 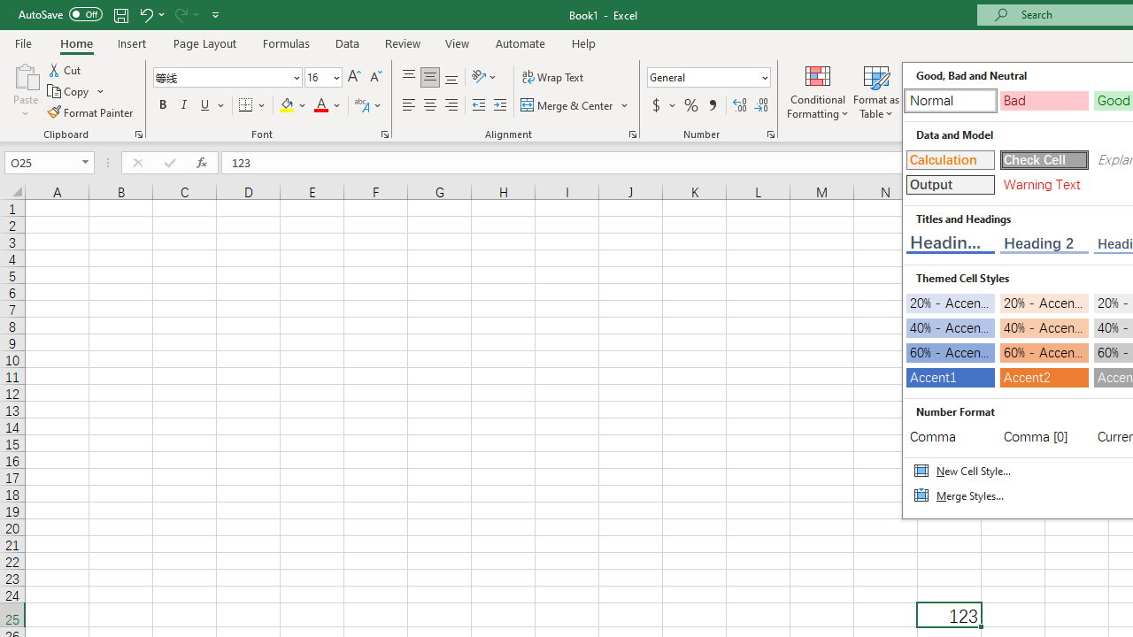 What do you see at coordinates (69, 92) in the screenshot?
I see `Copy` at bounding box center [69, 92].